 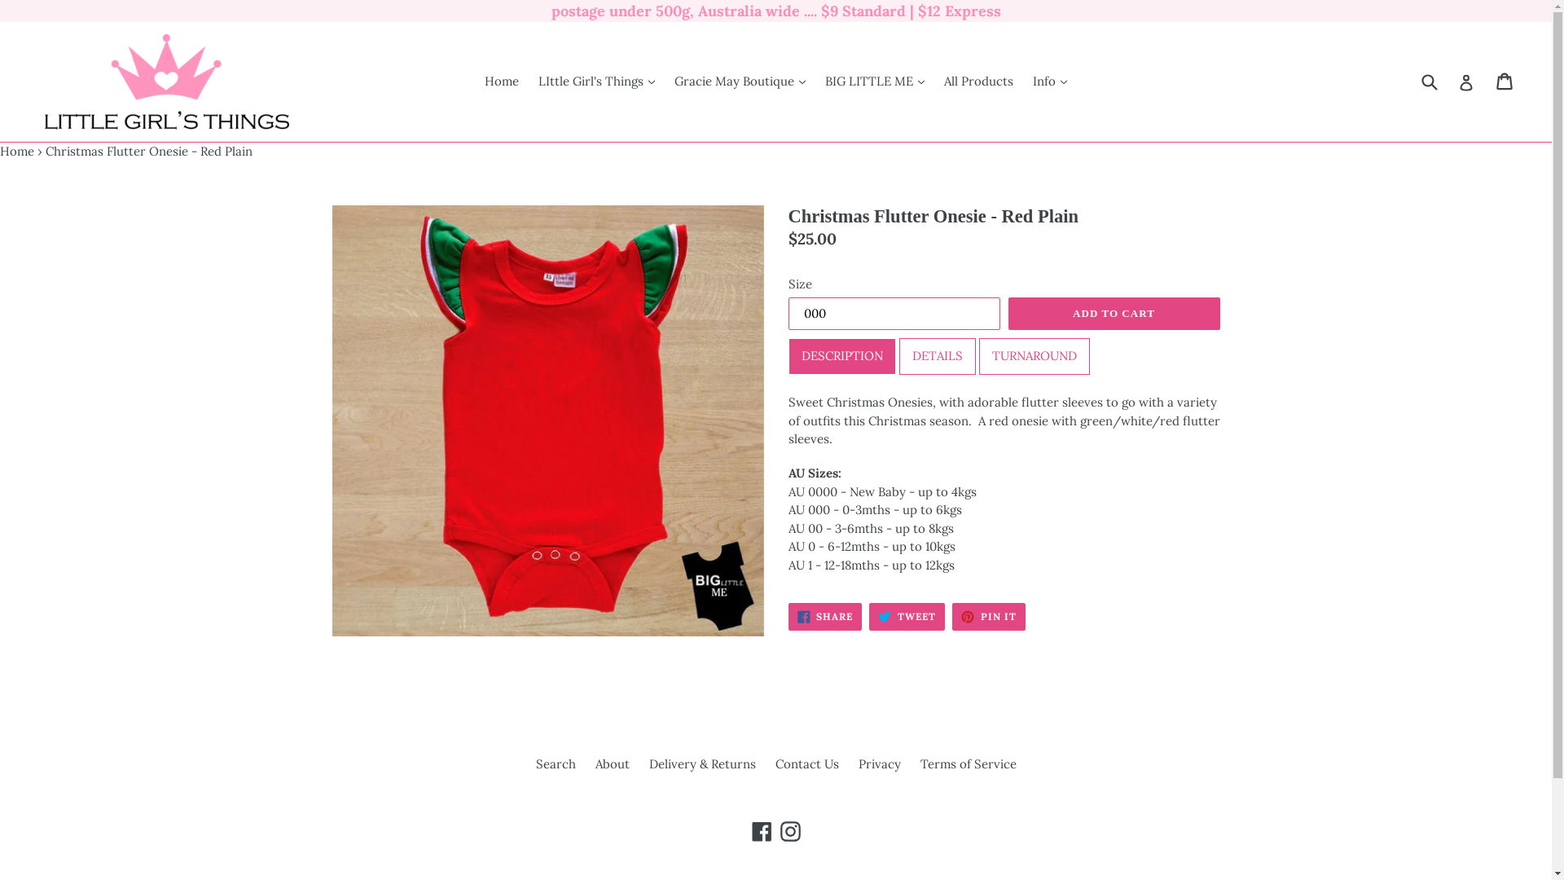 I want to click on ADD TO CART, so click(x=1114, y=314).